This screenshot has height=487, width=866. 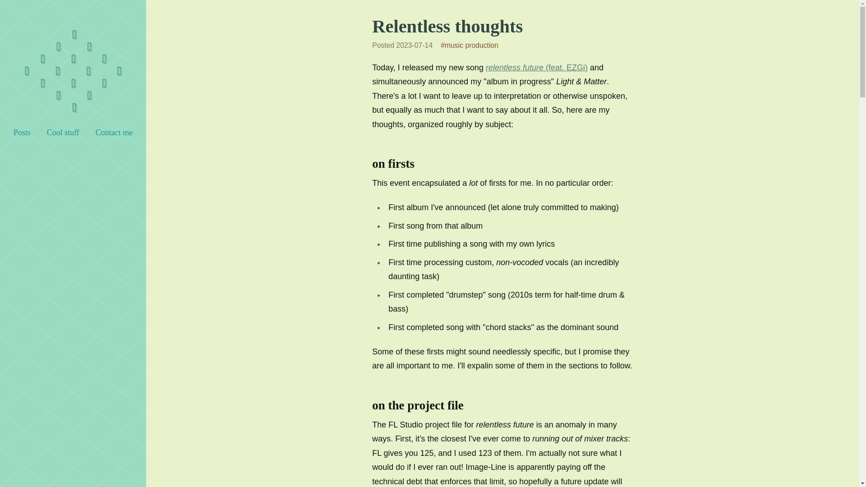 I want to click on Cool stuff, so click(x=63, y=133).